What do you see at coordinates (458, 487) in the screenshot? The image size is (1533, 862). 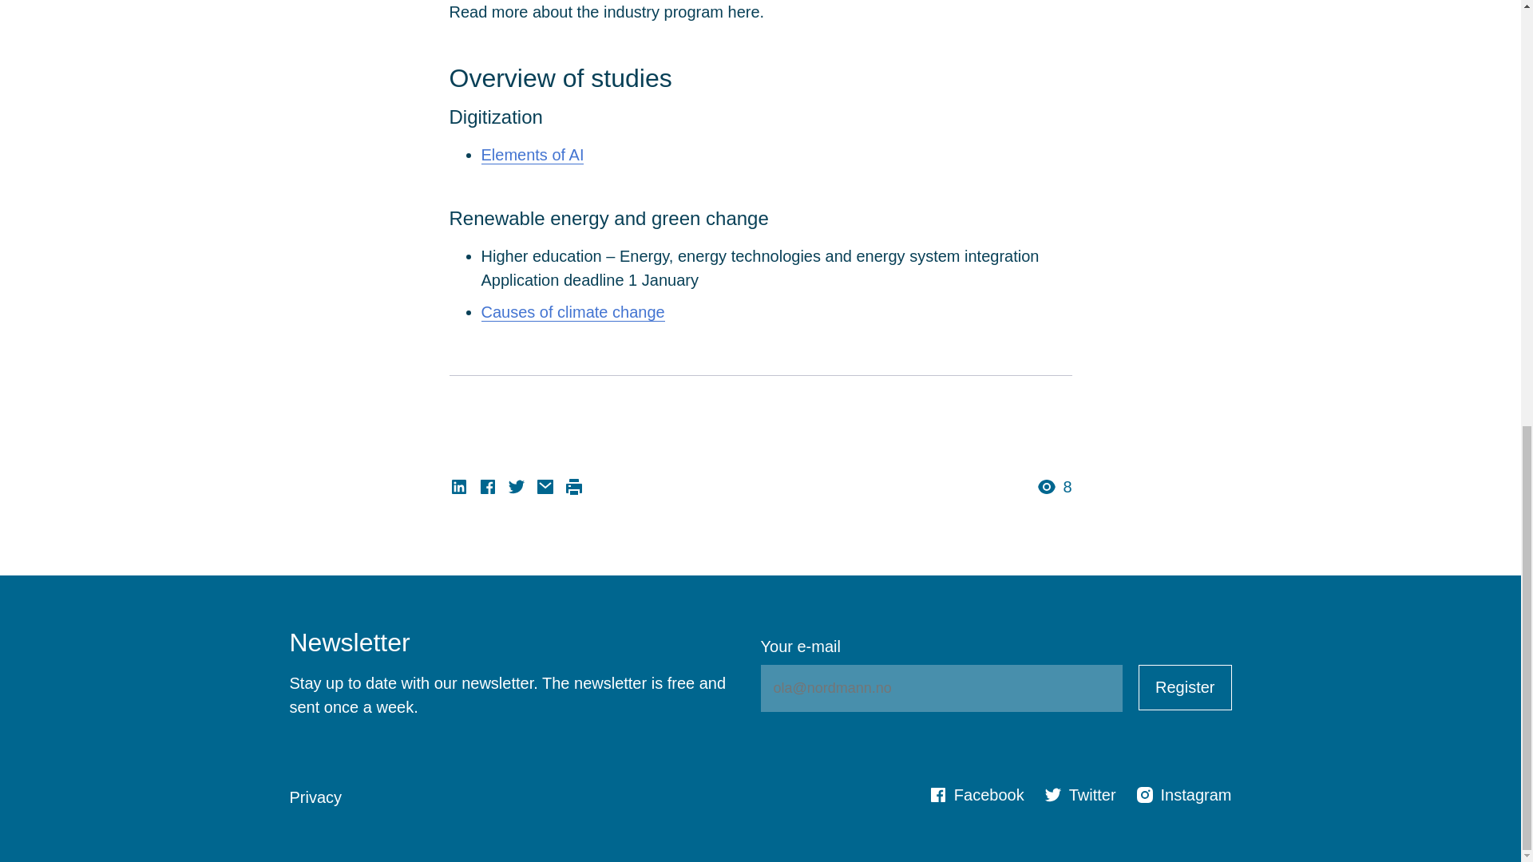 I see `Share on LinkedIn` at bounding box center [458, 487].